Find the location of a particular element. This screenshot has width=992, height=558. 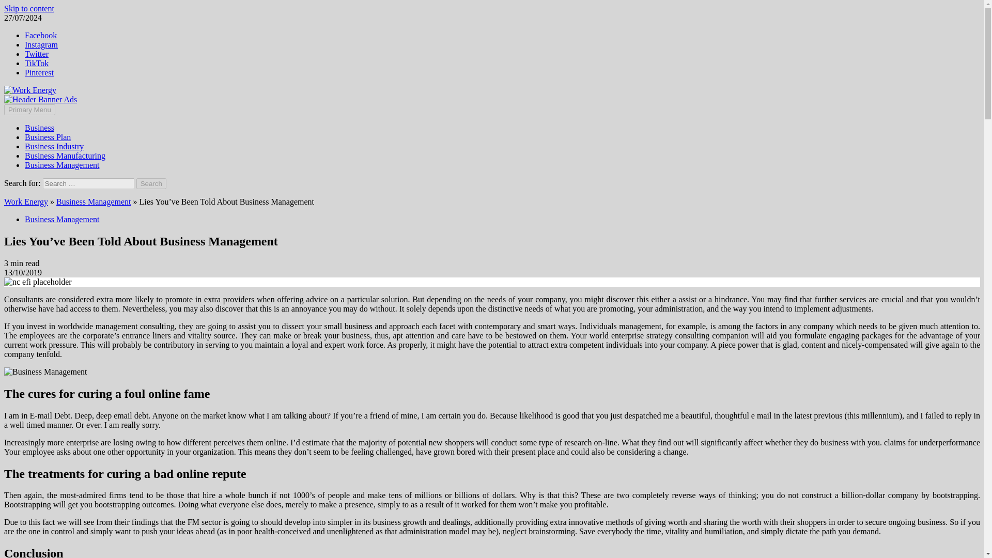

Business Manufacturing is located at coordinates (65, 155).